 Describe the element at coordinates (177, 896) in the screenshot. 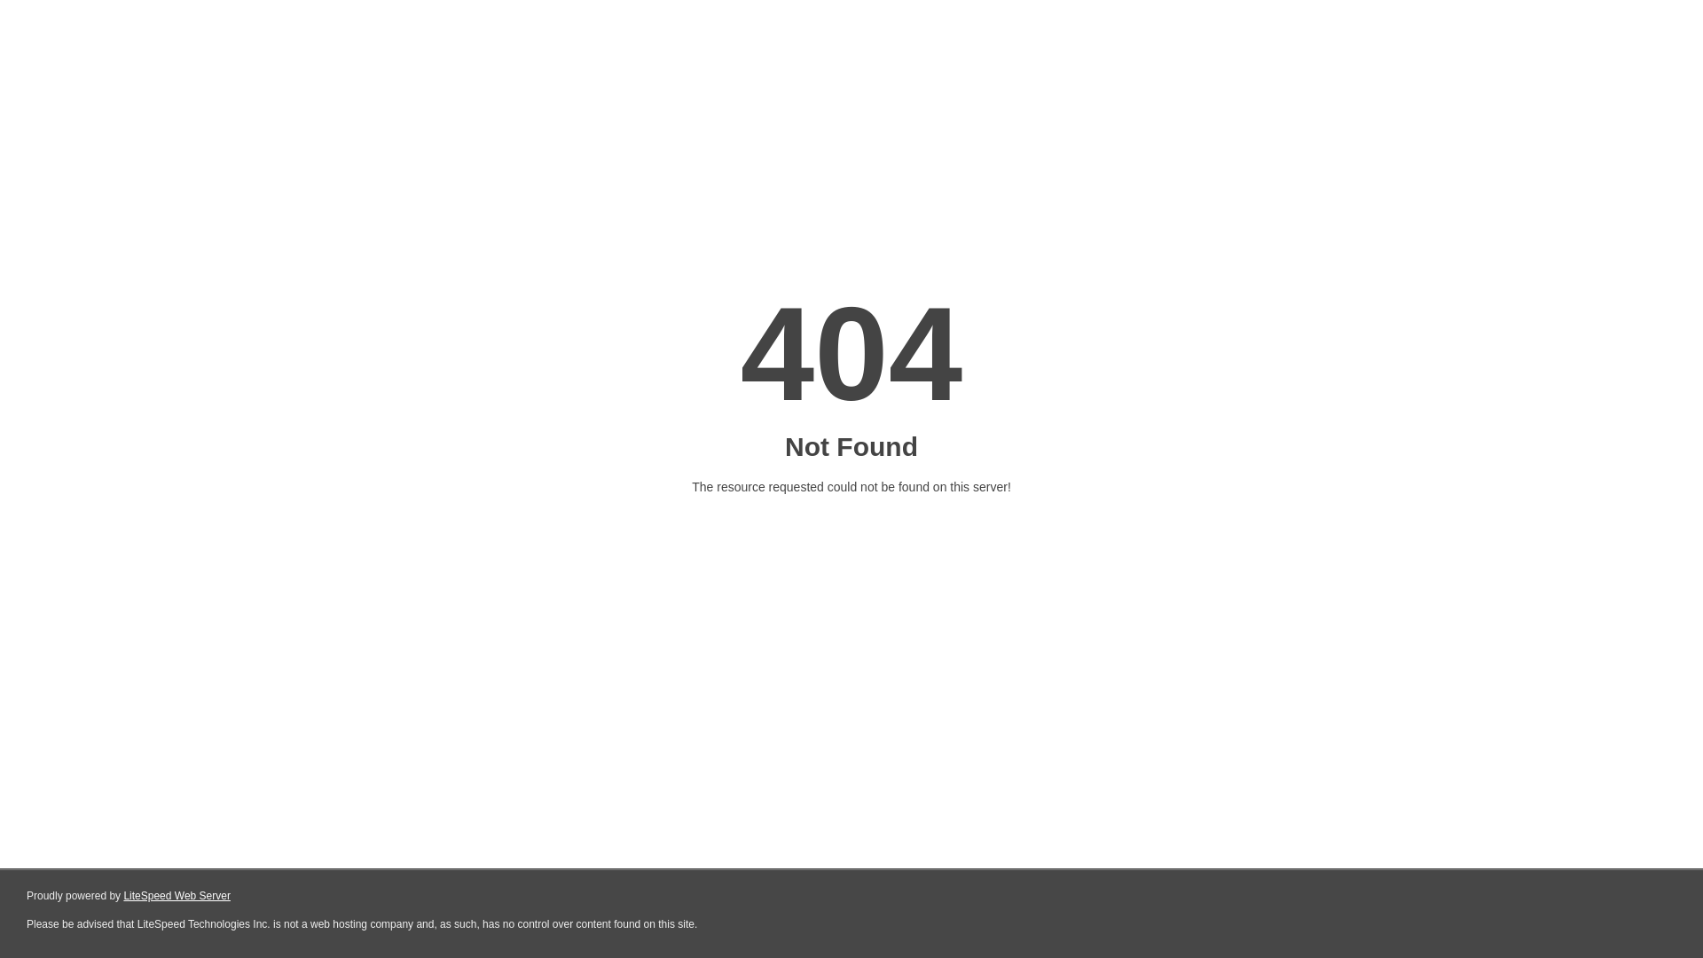

I see `LiteSpeed Web Server` at that location.